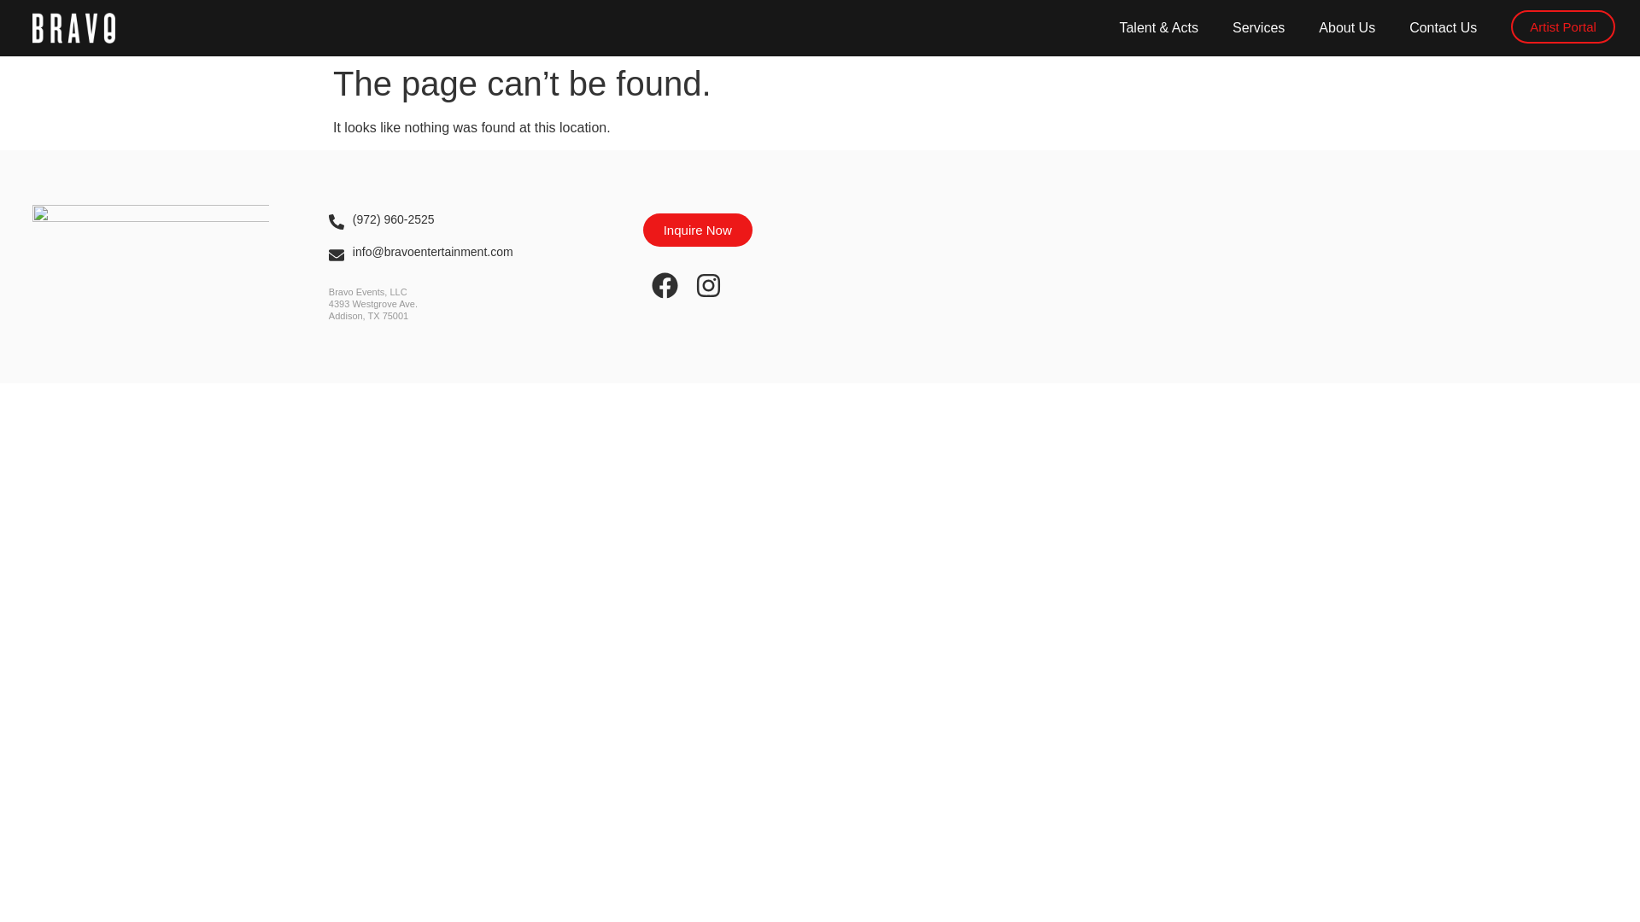  What do you see at coordinates (1258, 27) in the screenshot?
I see `Services` at bounding box center [1258, 27].